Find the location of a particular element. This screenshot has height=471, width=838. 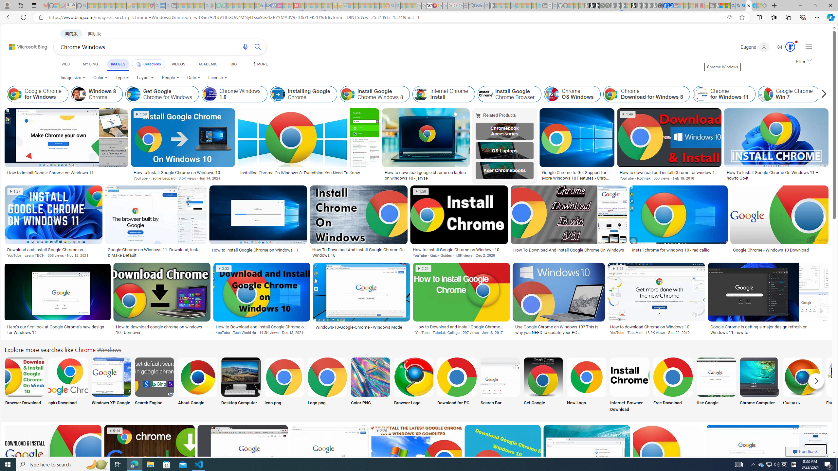

Search using voice is located at coordinates (246, 46).